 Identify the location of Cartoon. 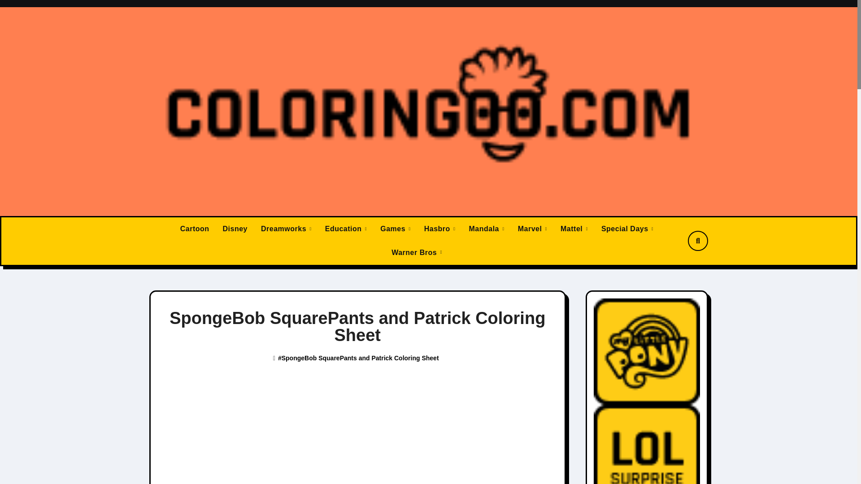
(195, 229).